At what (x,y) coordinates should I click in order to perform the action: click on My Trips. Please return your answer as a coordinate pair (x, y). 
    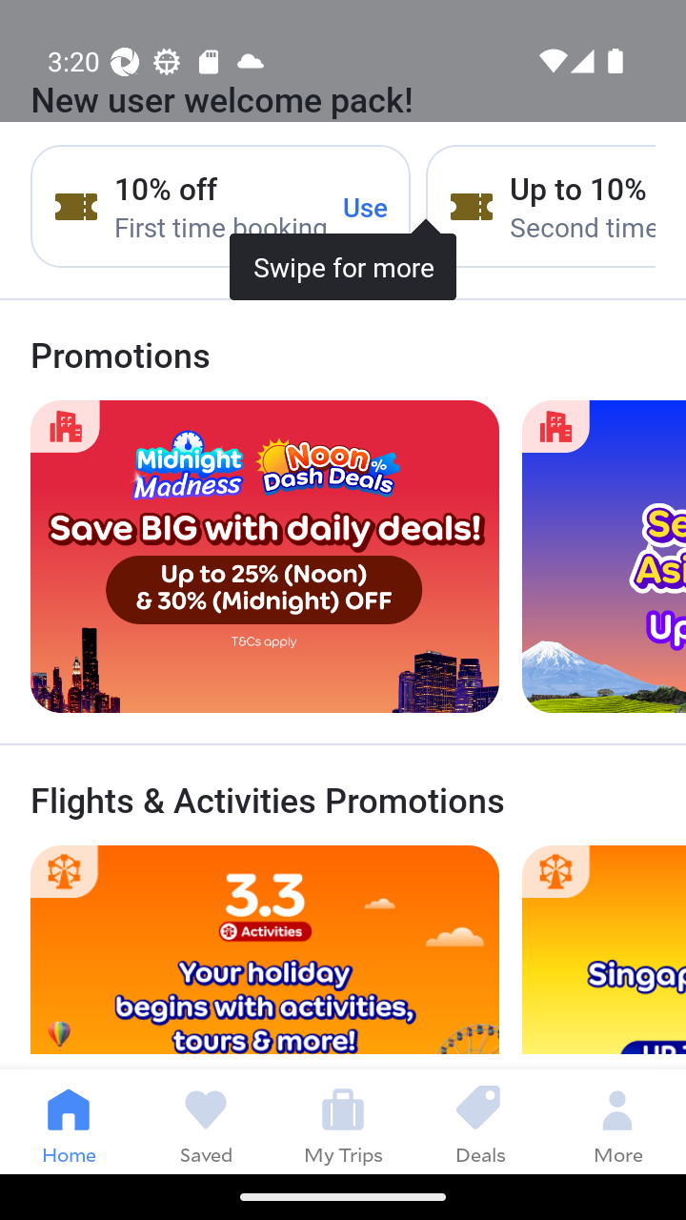
    Looking at the image, I should click on (343, 1121).